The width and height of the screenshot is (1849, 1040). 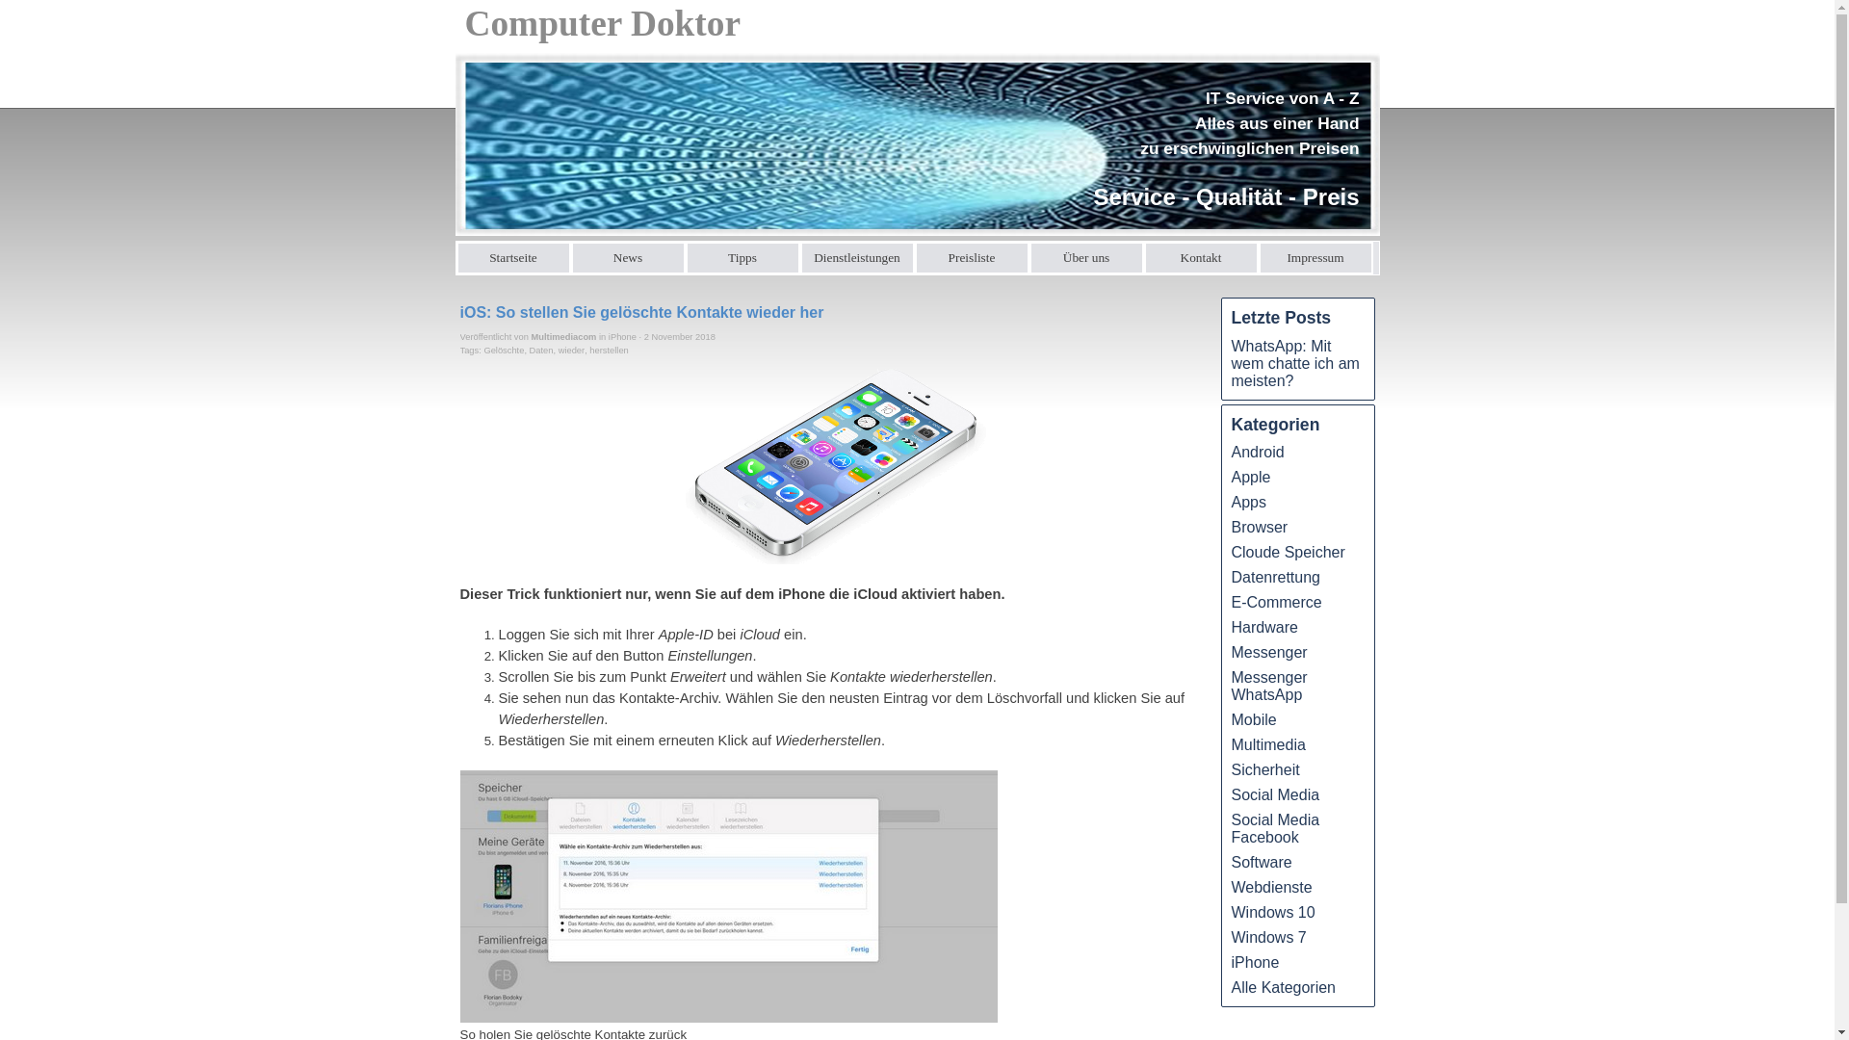 What do you see at coordinates (1254, 720) in the screenshot?
I see `Mobile` at bounding box center [1254, 720].